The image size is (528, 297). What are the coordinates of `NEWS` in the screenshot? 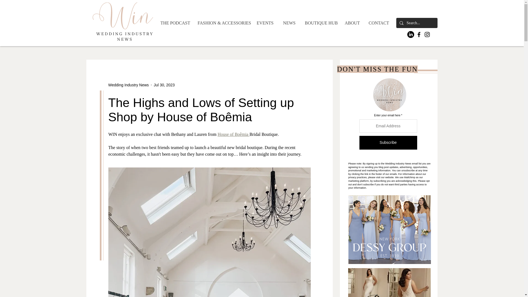 It's located at (289, 23).